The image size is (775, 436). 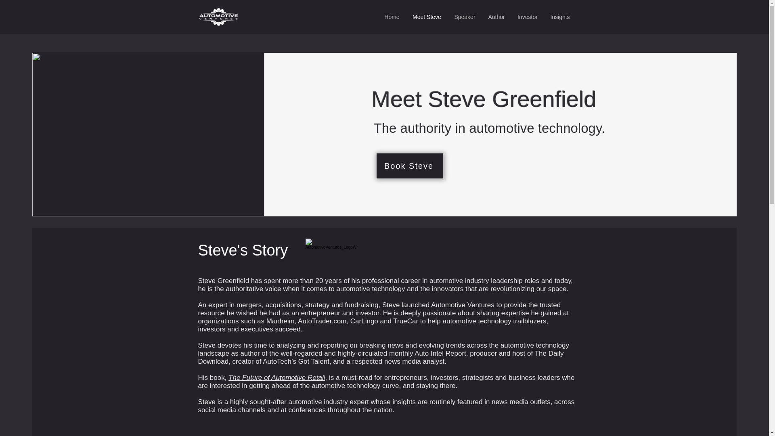 What do you see at coordinates (527, 17) in the screenshot?
I see `Investor` at bounding box center [527, 17].